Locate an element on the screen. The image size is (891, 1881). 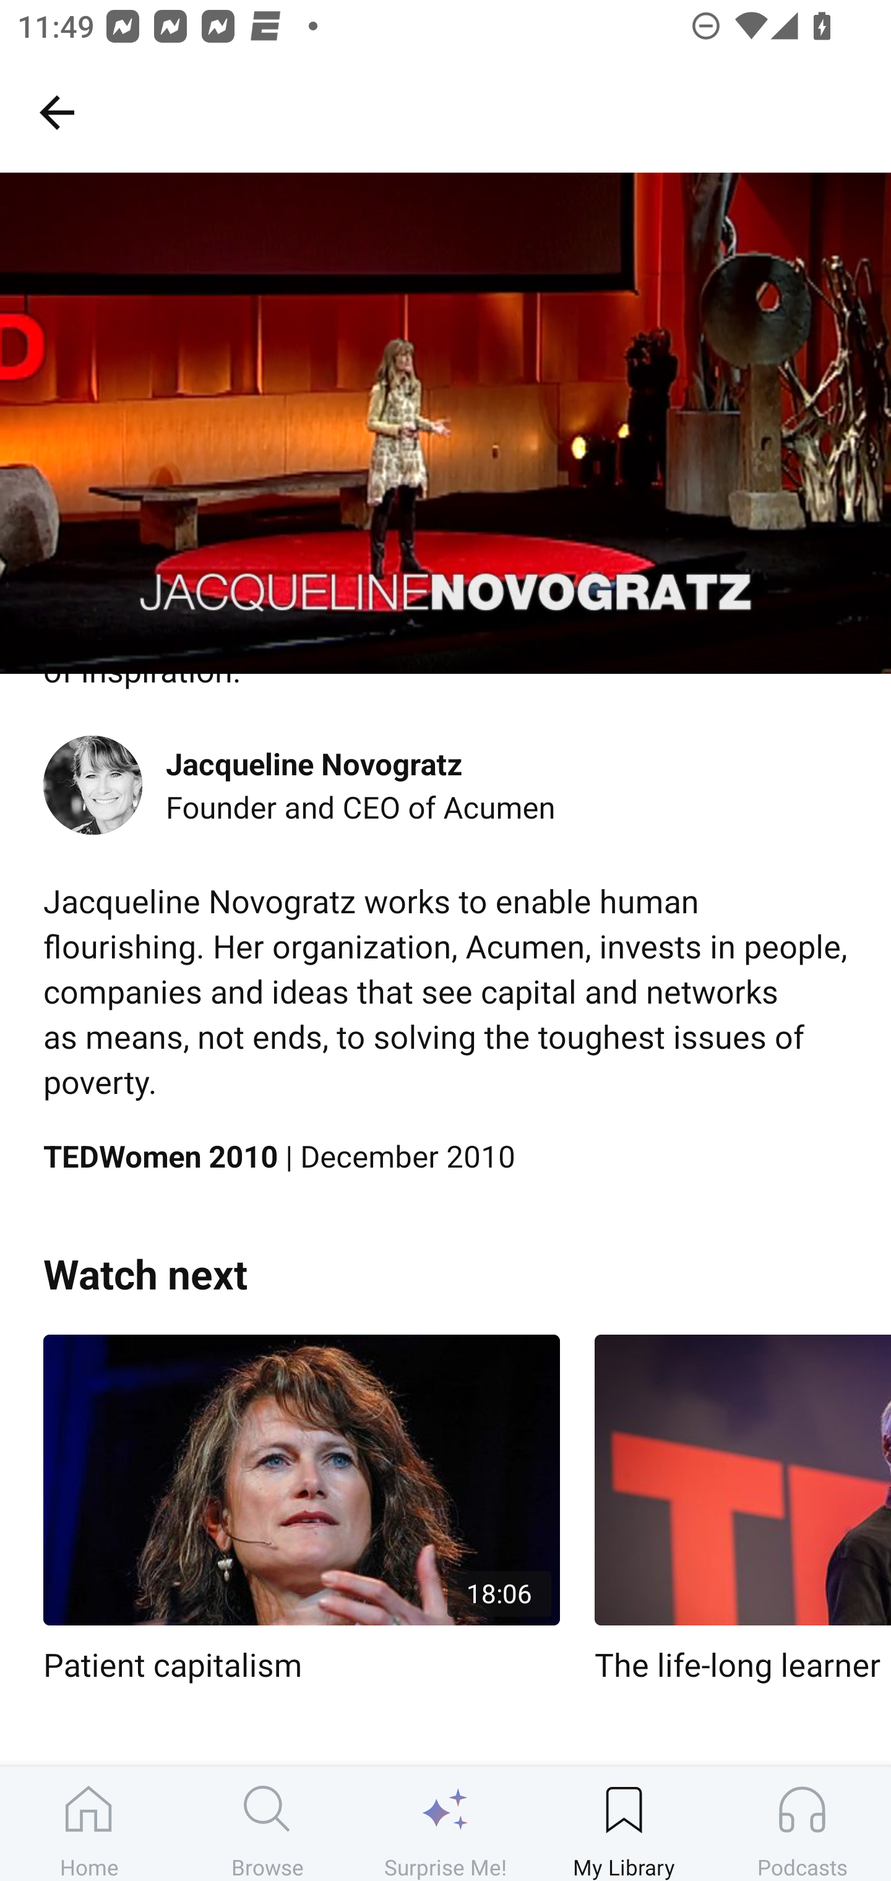
Podcasts is located at coordinates (802, 1823).